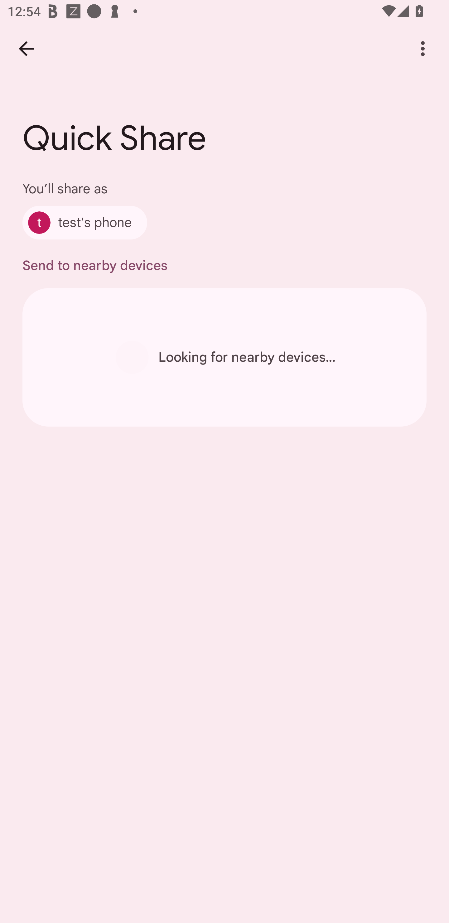 Image resolution: width=449 pixels, height=923 pixels. What do you see at coordinates (85, 223) in the screenshot?
I see `test's phone` at bounding box center [85, 223].